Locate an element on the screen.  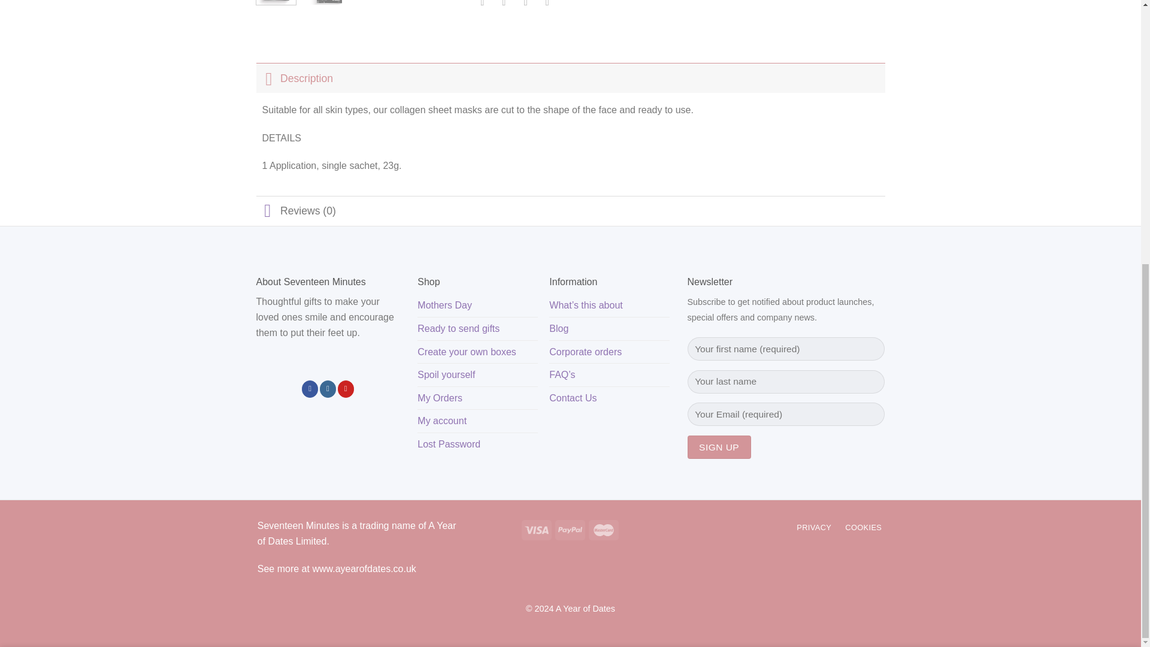
Email to a Friend is located at coordinates (525, 6).